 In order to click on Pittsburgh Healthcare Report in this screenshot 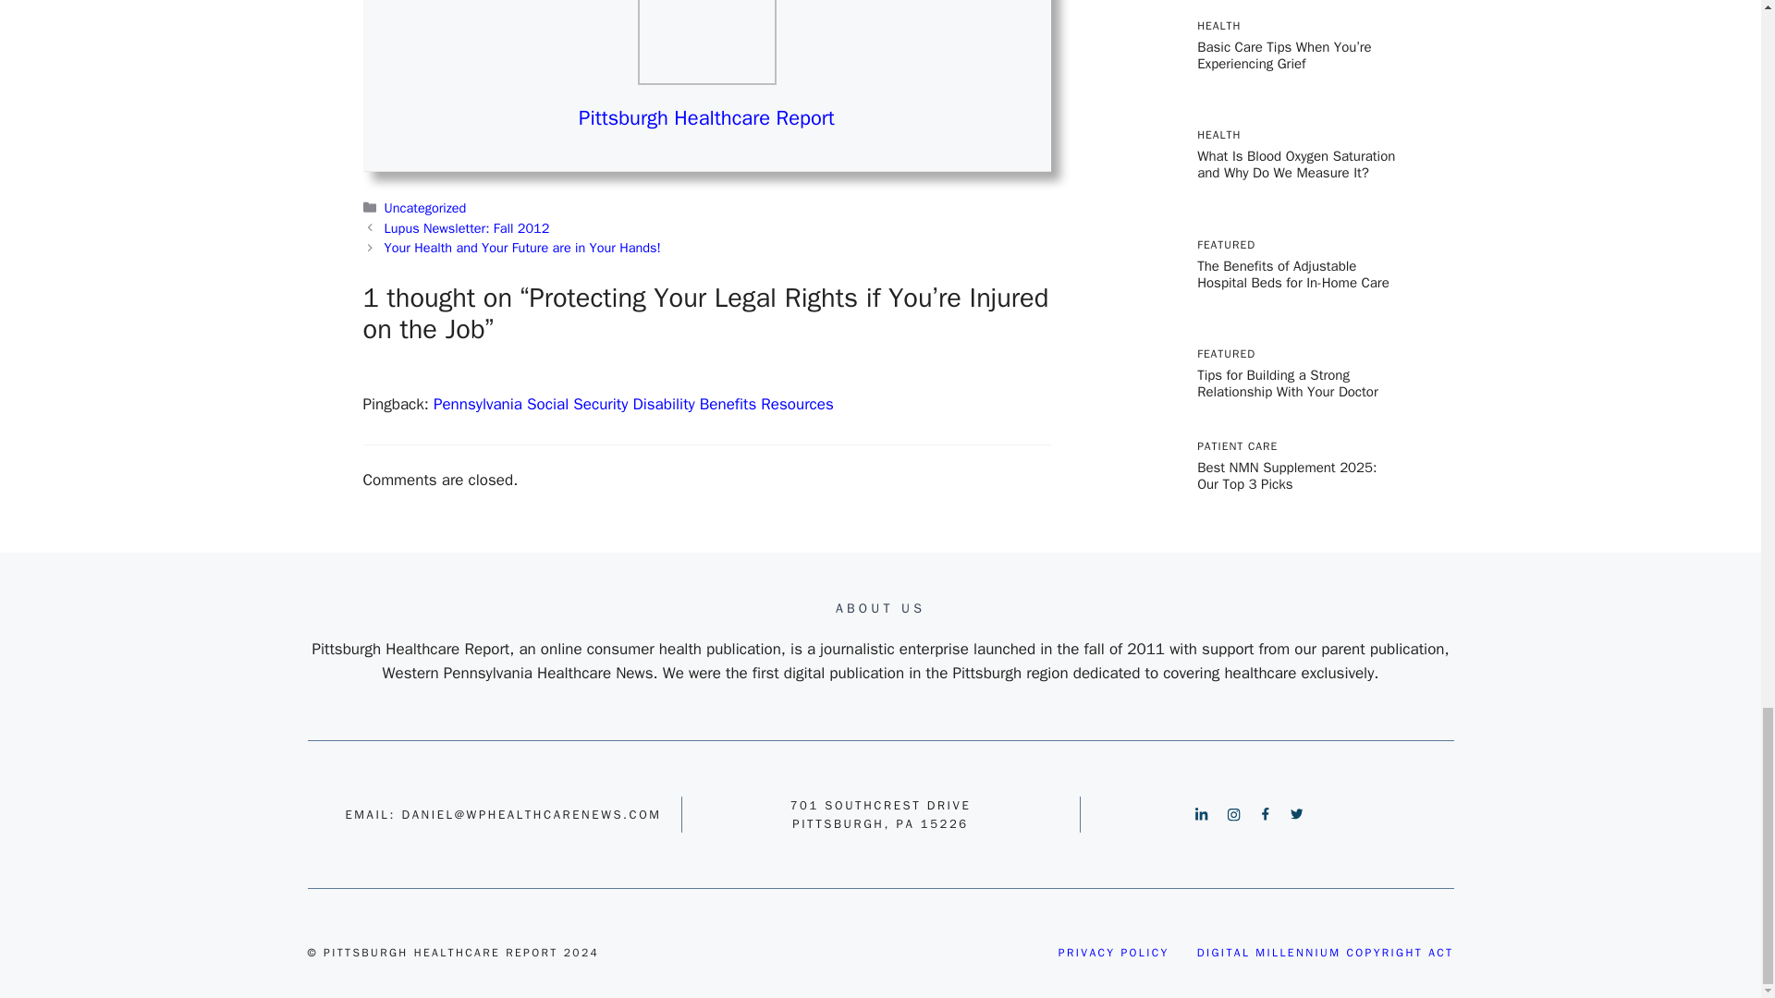, I will do `click(706, 118)`.